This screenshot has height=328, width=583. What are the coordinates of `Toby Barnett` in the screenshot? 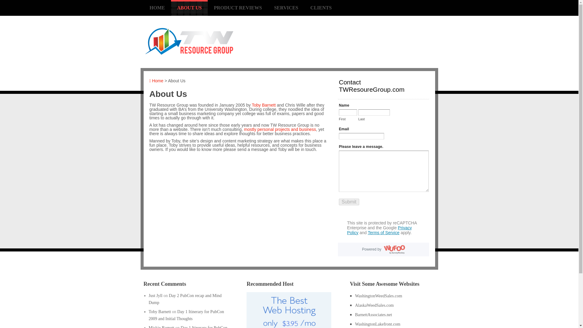 It's located at (264, 105).